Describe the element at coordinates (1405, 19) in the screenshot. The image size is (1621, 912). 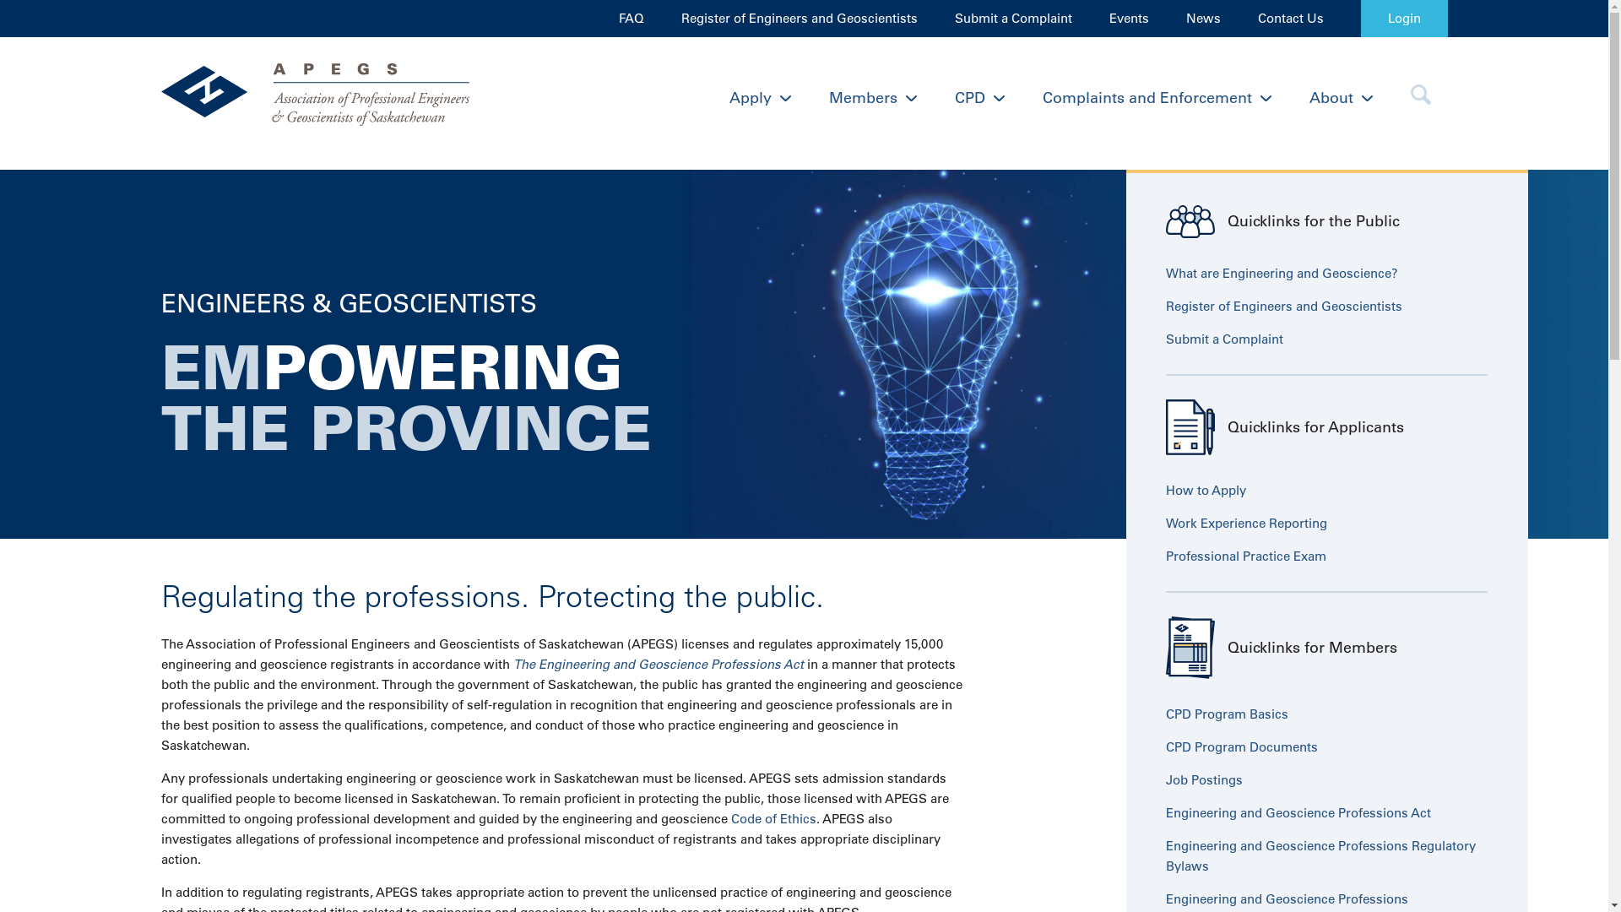
I see `Login` at that location.